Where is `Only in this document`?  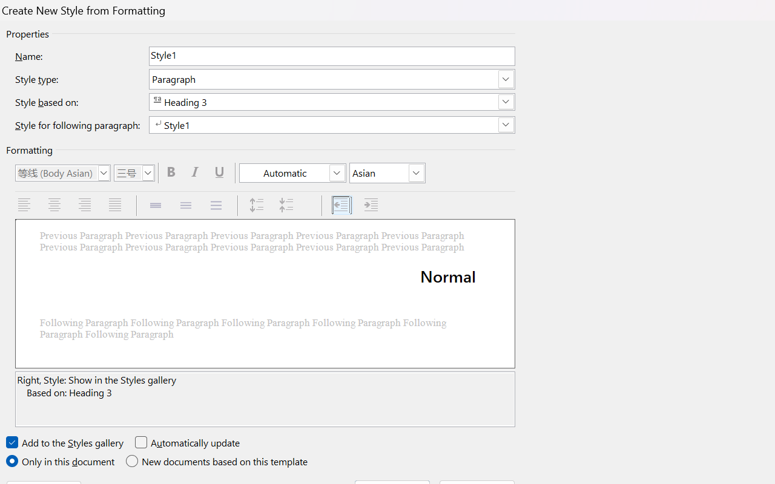 Only in this document is located at coordinates (62, 462).